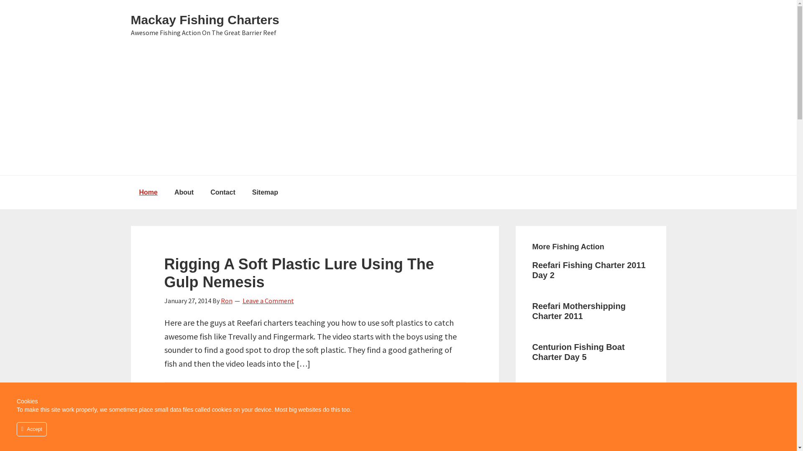  Describe the element at coordinates (398, 113) in the screenshot. I see `Advertisement` at that location.